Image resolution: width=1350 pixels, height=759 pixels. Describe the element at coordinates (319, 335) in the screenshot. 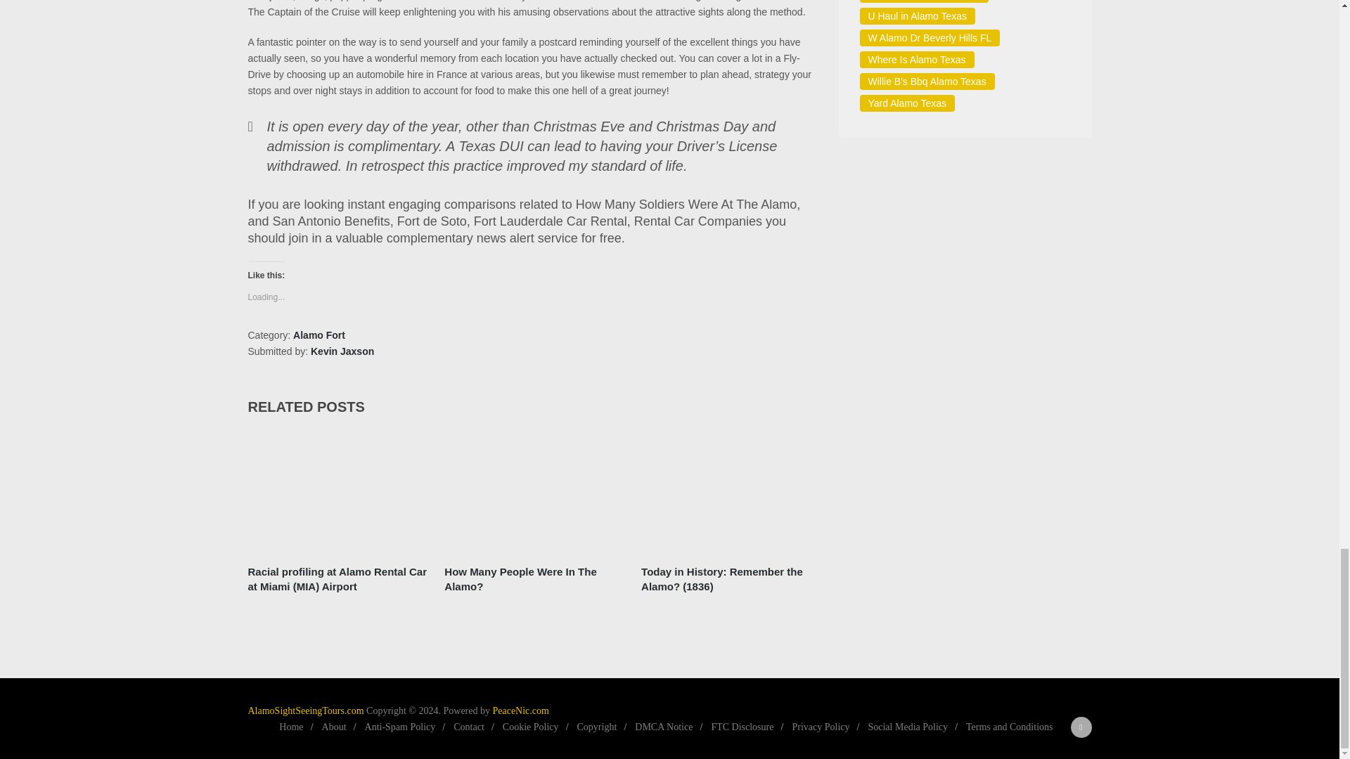

I see `Alamo Fort` at that location.